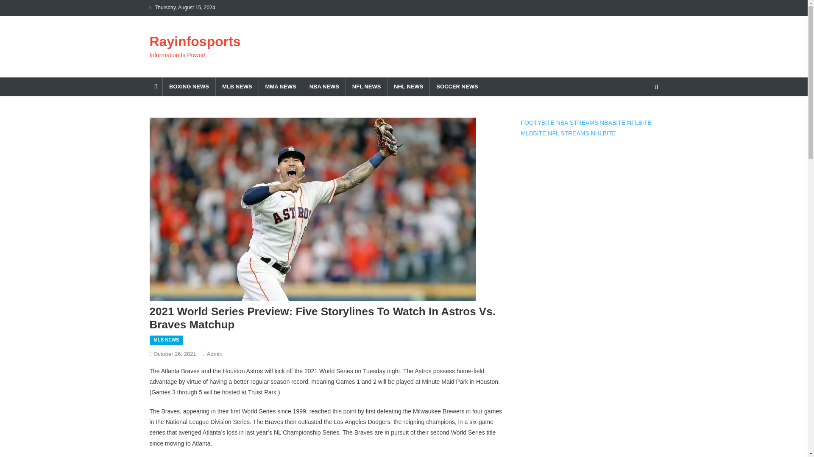 This screenshot has height=457, width=814. I want to click on Rayinfosports, so click(194, 41).